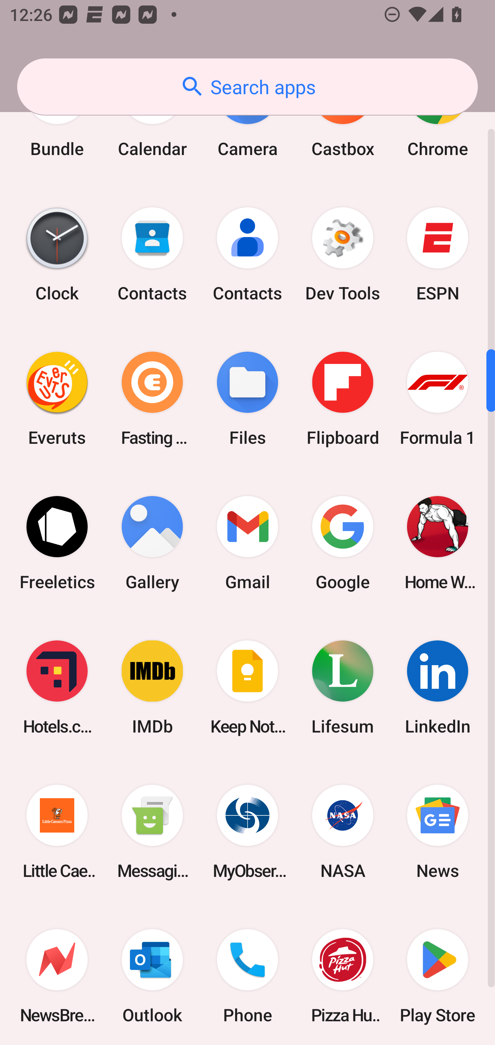 This screenshot has height=1045, width=495. I want to click on Google, so click(342, 543).